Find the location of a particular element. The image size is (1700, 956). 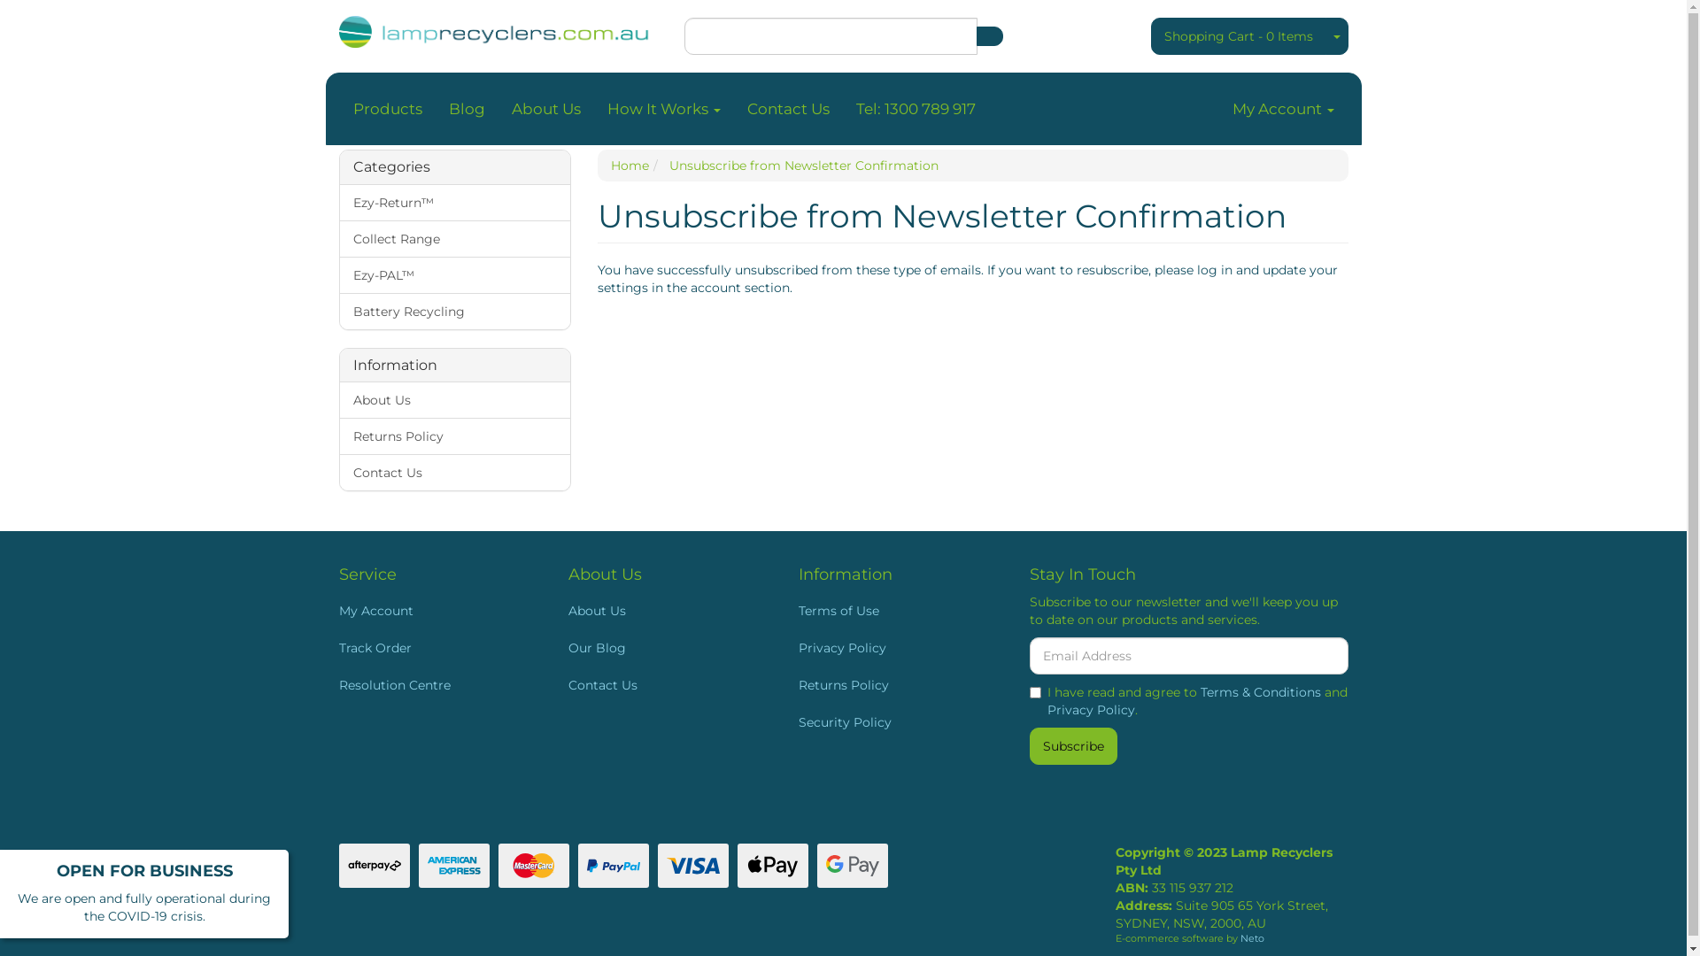

Lamp Recyclers Pty Ltd is located at coordinates (498, 27).